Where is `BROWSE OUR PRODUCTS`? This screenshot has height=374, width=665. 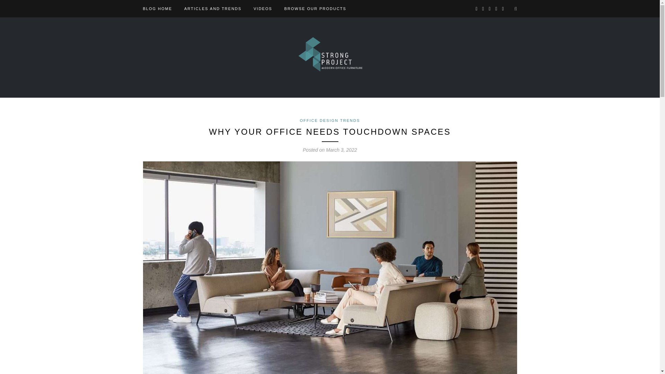 BROWSE OUR PRODUCTS is located at coordinates (315, 8).